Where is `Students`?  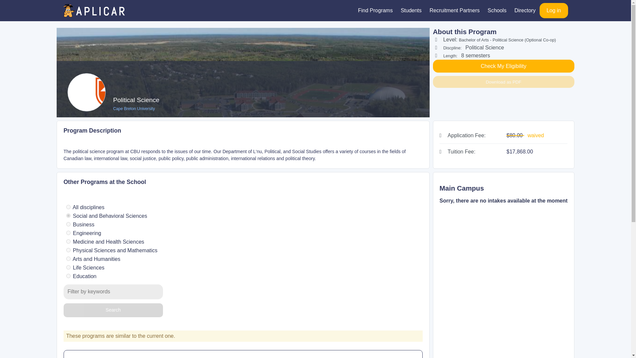 Students is located at coordinates (411, 11).